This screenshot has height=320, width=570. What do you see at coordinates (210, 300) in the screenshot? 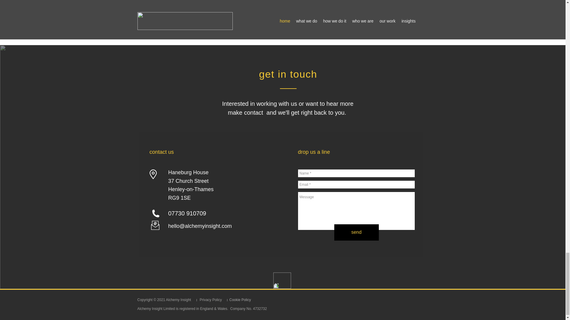
I see `Privacy Policy` at bounding box center [210, 300].